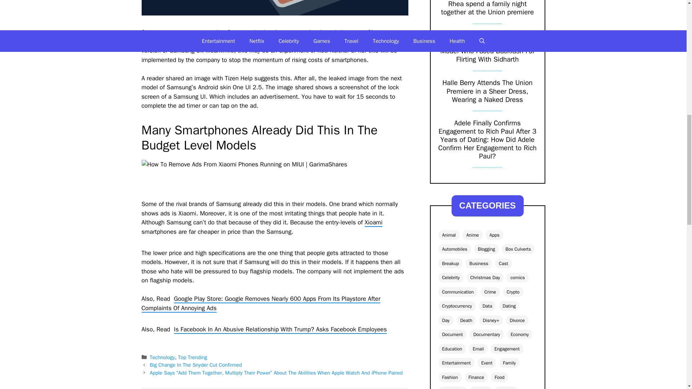  Describe the element at coordinates (473, 235) in the screenshot. I see `Anime` at that location.